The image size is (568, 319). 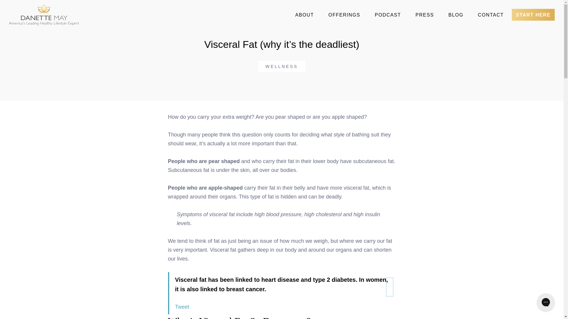 What do you see at coordinates (388, 15) in the screenshot?
I see `PODCAST` at bounding box center [388, 15].